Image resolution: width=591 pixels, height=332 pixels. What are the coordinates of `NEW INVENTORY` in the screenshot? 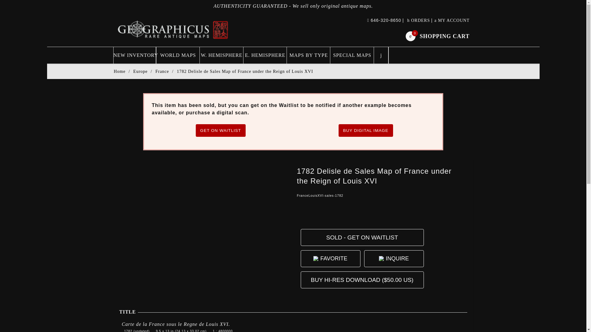 It's located at (162, 71).